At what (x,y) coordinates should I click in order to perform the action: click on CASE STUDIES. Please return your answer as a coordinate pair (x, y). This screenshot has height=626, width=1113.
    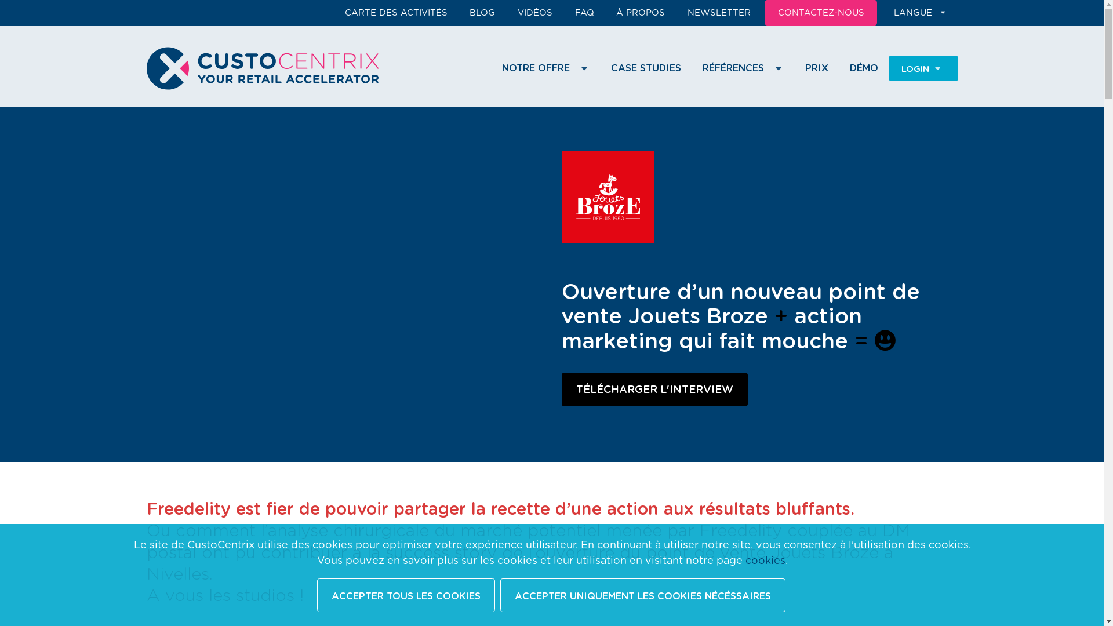
    Looking at the image, I should click on (646, 68).